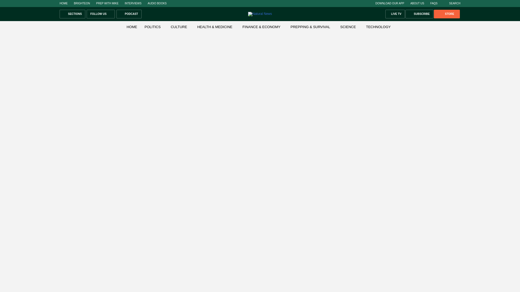 The image size is (520, 292). I want to click on TECHNOLOGY, so click(378, 26).